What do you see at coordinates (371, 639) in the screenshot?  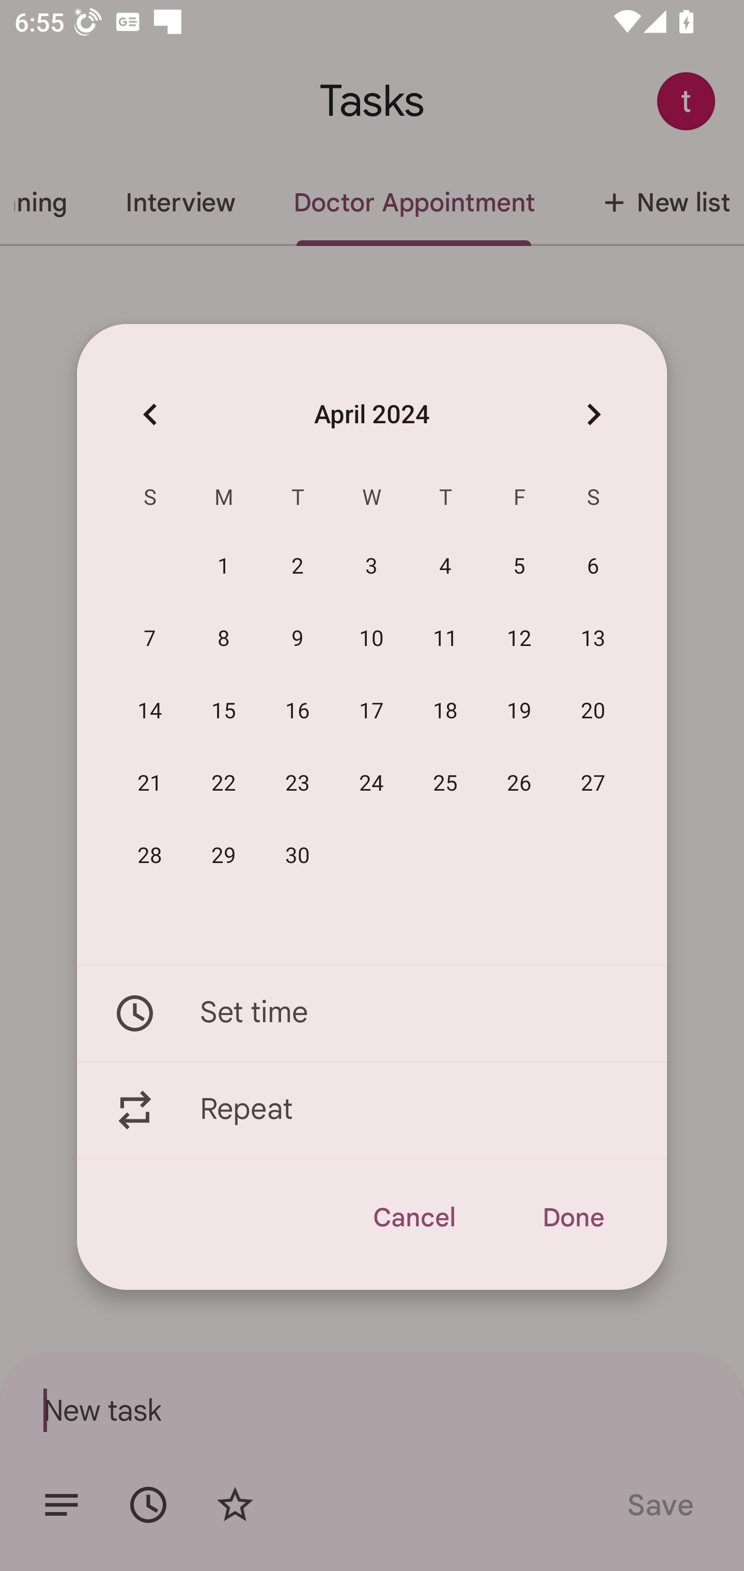 I see `10 10 April 2024` at bounding box center [371, 639].